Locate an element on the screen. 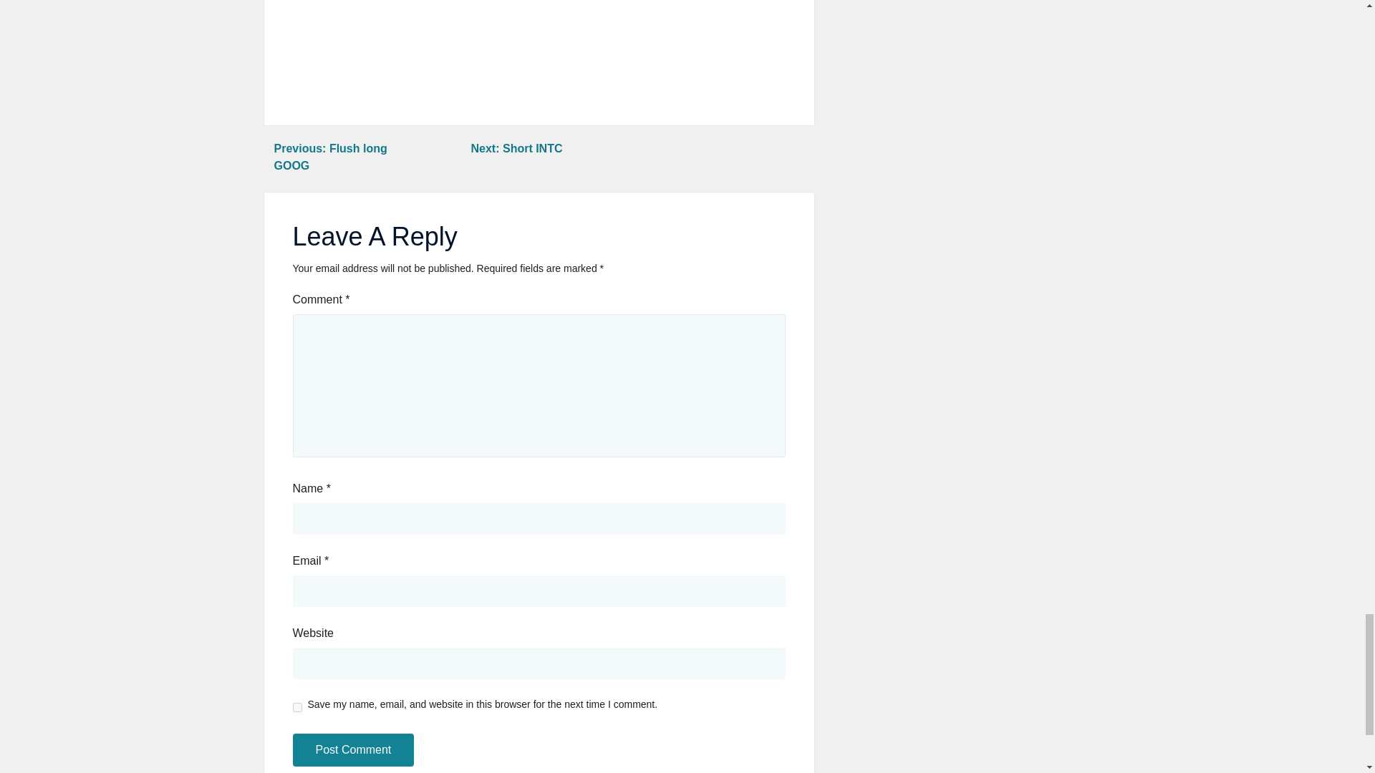 This screenshot has height=773, width=1375. Previous: Flush long GOOG is located at coordinates (329, 156).